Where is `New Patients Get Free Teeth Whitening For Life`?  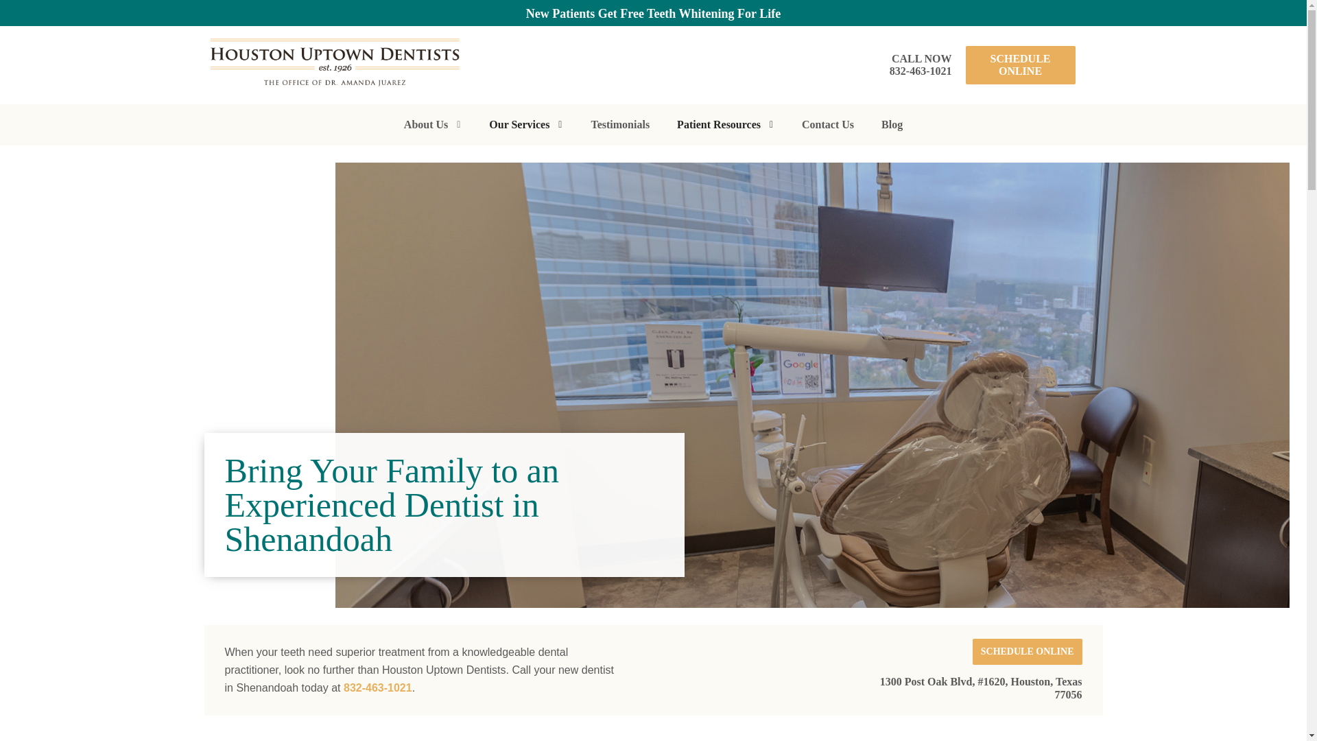
New Patients Get Free Teeth Whitening For Life is located at coordinates (653, 14).